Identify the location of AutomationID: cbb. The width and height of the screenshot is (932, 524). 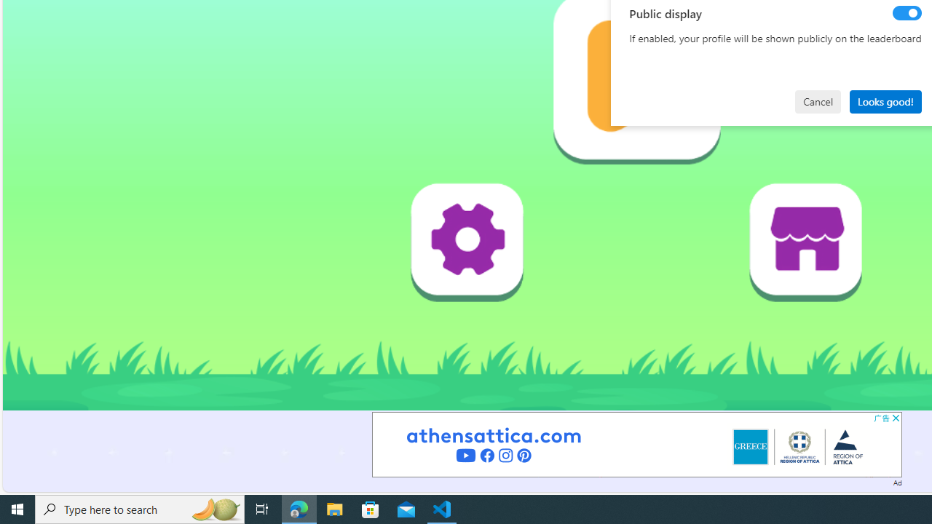
(896, 418).